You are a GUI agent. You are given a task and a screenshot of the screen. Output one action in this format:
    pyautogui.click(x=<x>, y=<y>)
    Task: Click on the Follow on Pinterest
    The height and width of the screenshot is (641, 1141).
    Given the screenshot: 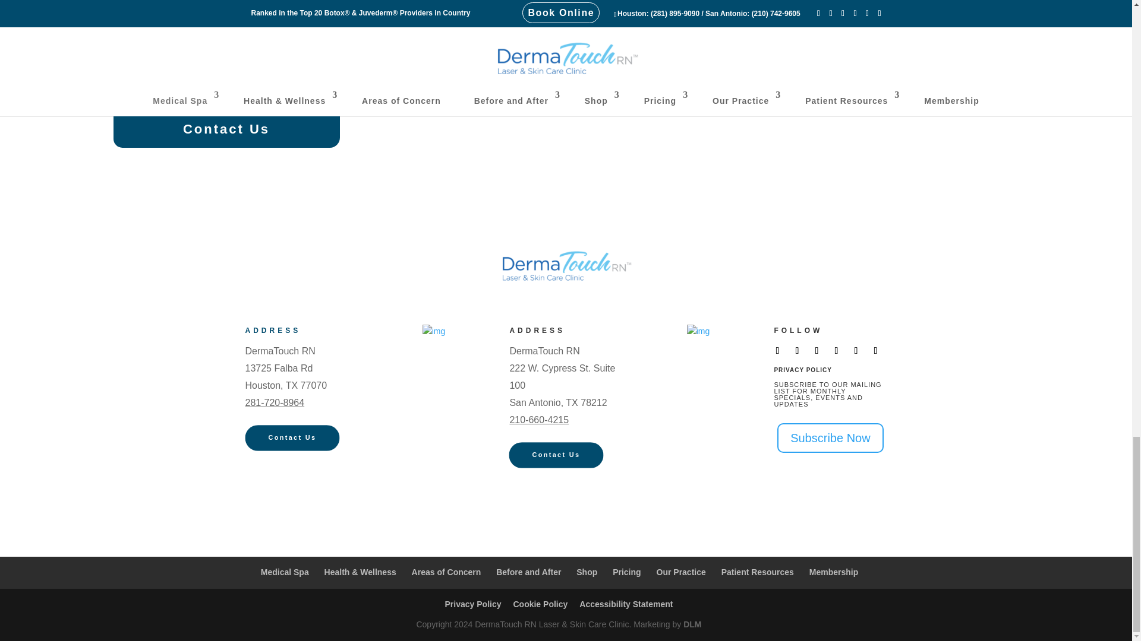 What is the action you would take?
    pyautogui.click(x=856, y=350)
    